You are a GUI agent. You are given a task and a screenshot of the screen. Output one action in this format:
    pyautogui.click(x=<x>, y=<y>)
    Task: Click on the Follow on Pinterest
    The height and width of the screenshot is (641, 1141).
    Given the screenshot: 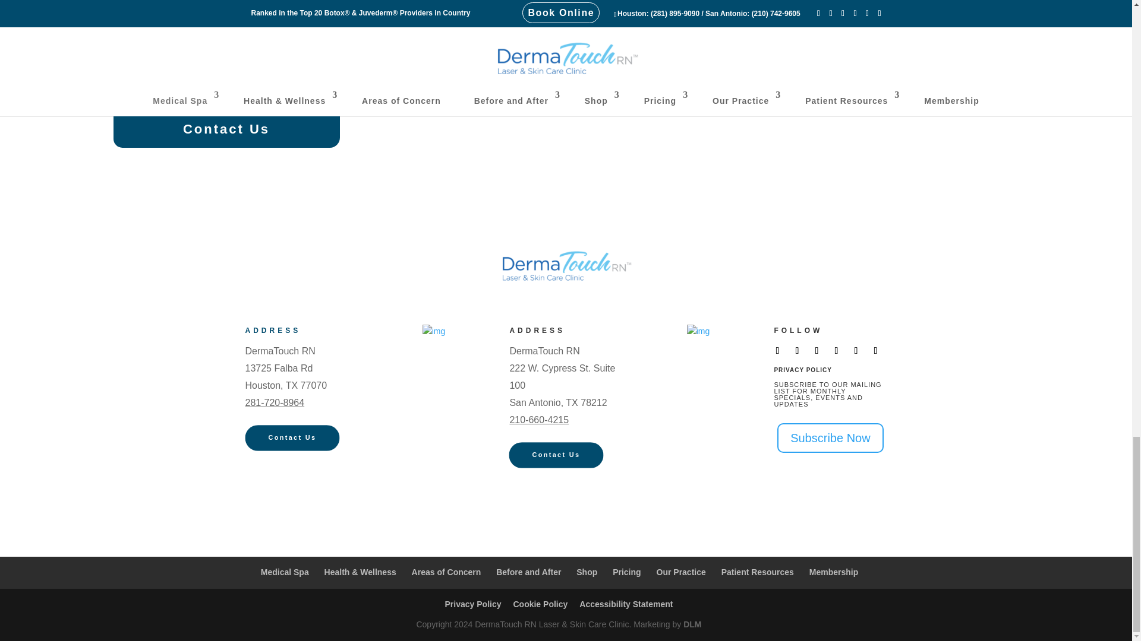 What is the action you would take?
    pyautogui.click(x=856, y=350)
    